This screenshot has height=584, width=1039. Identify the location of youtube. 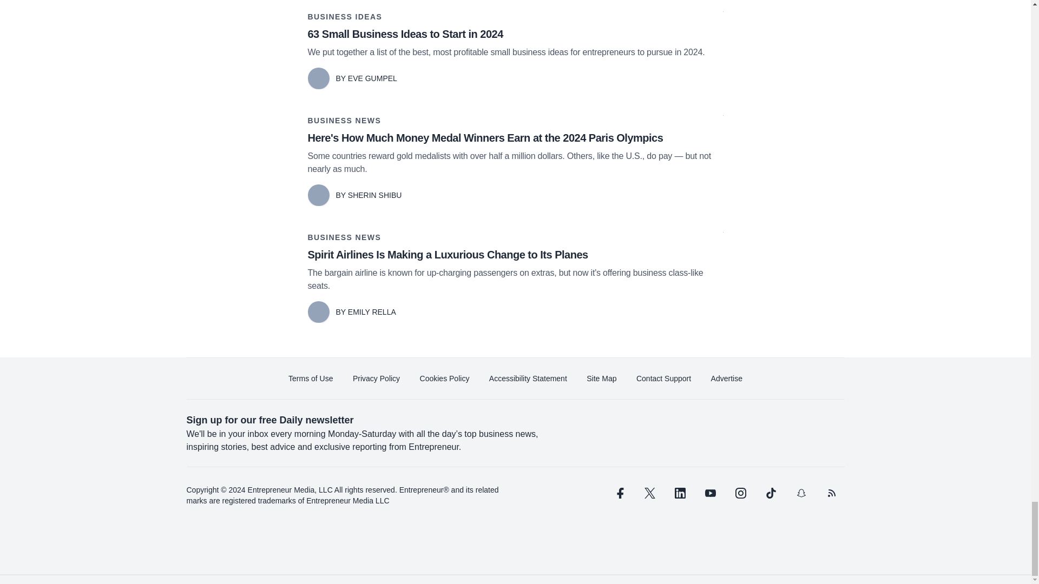
(710, 493).